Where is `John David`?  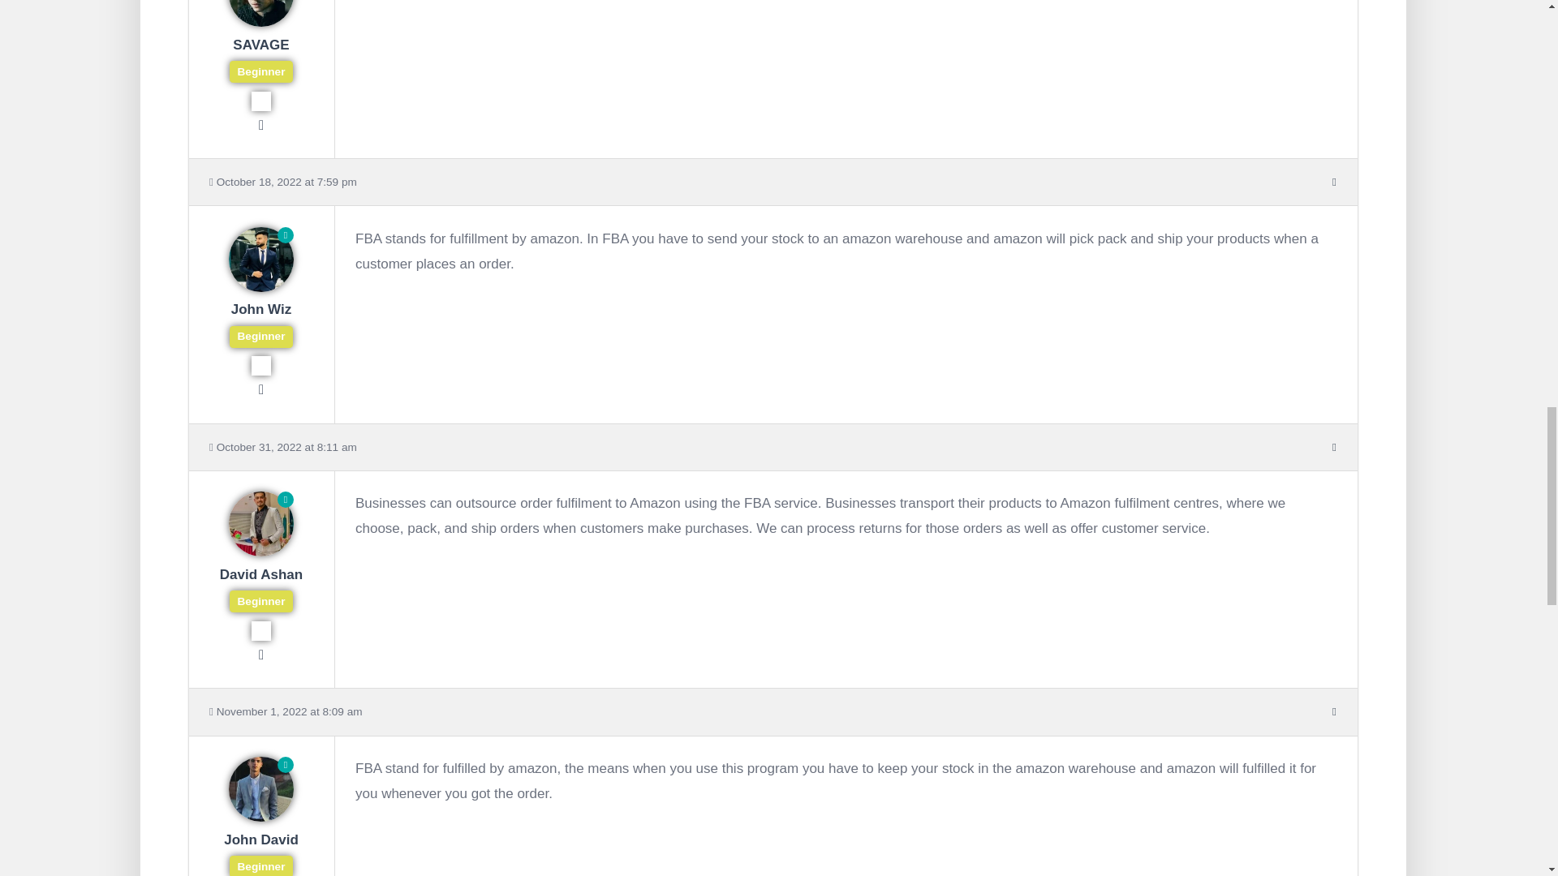
John David is located at coordinates (260, 850).